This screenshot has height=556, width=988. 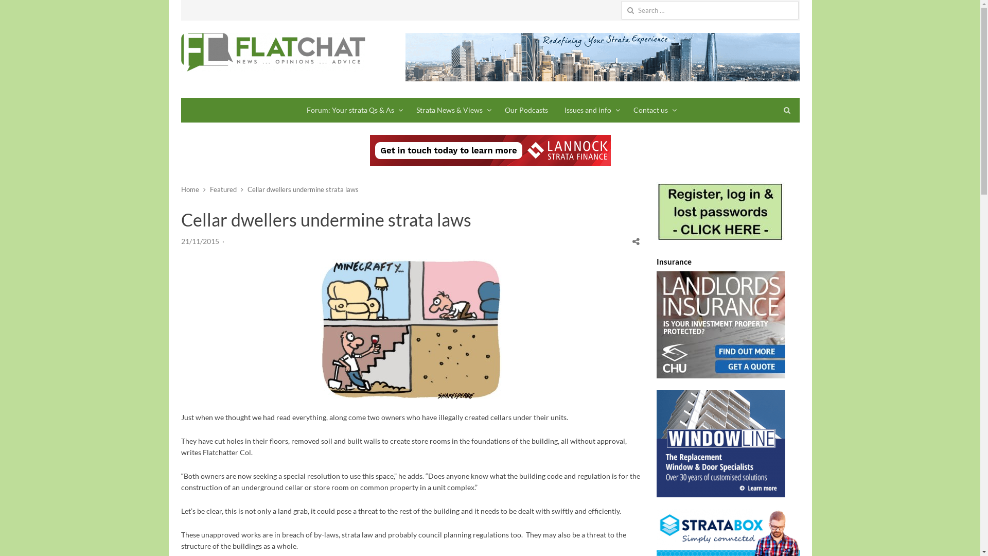 What do you see at coordinates (223, 189) in the screenshot?
I see `Featured` at bounding box center [223, 189].